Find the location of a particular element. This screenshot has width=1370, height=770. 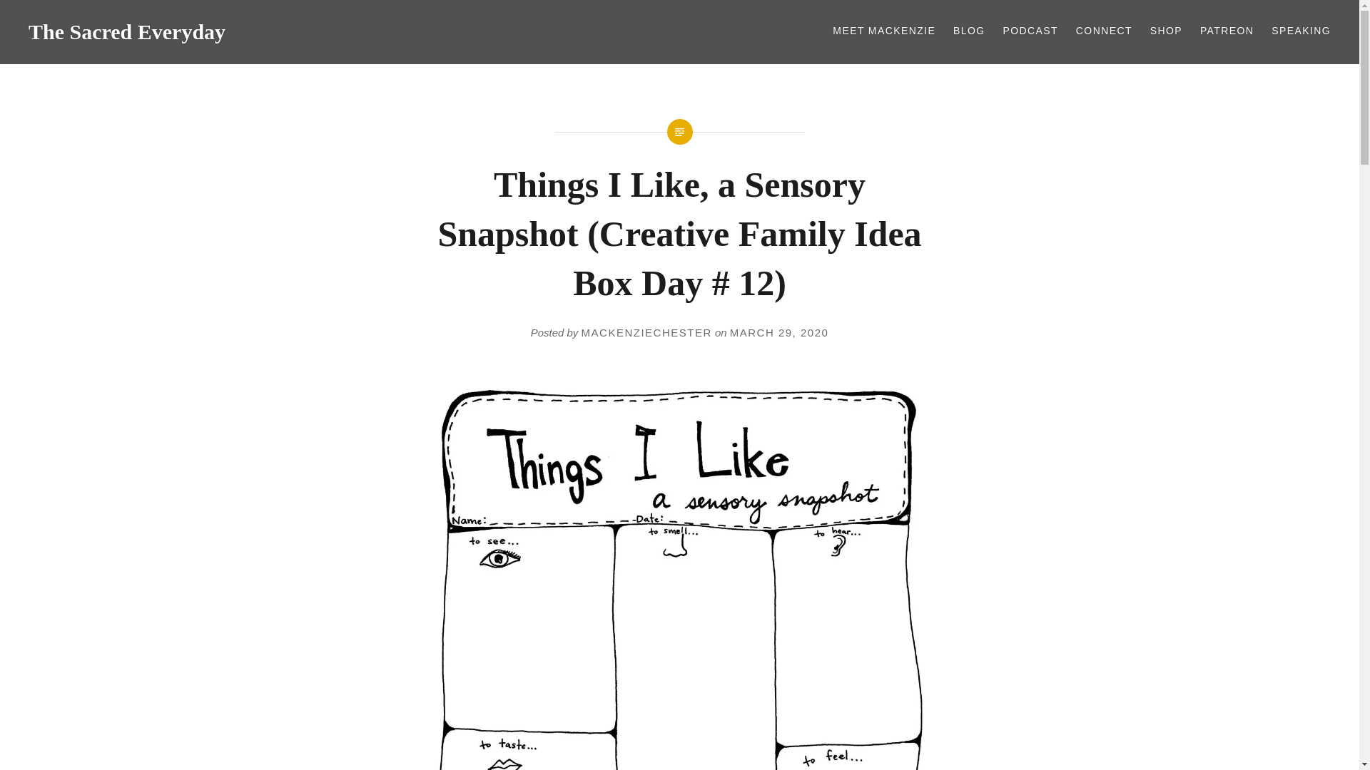

MARCH 29, 2020 is located at coordinates (779, 332).